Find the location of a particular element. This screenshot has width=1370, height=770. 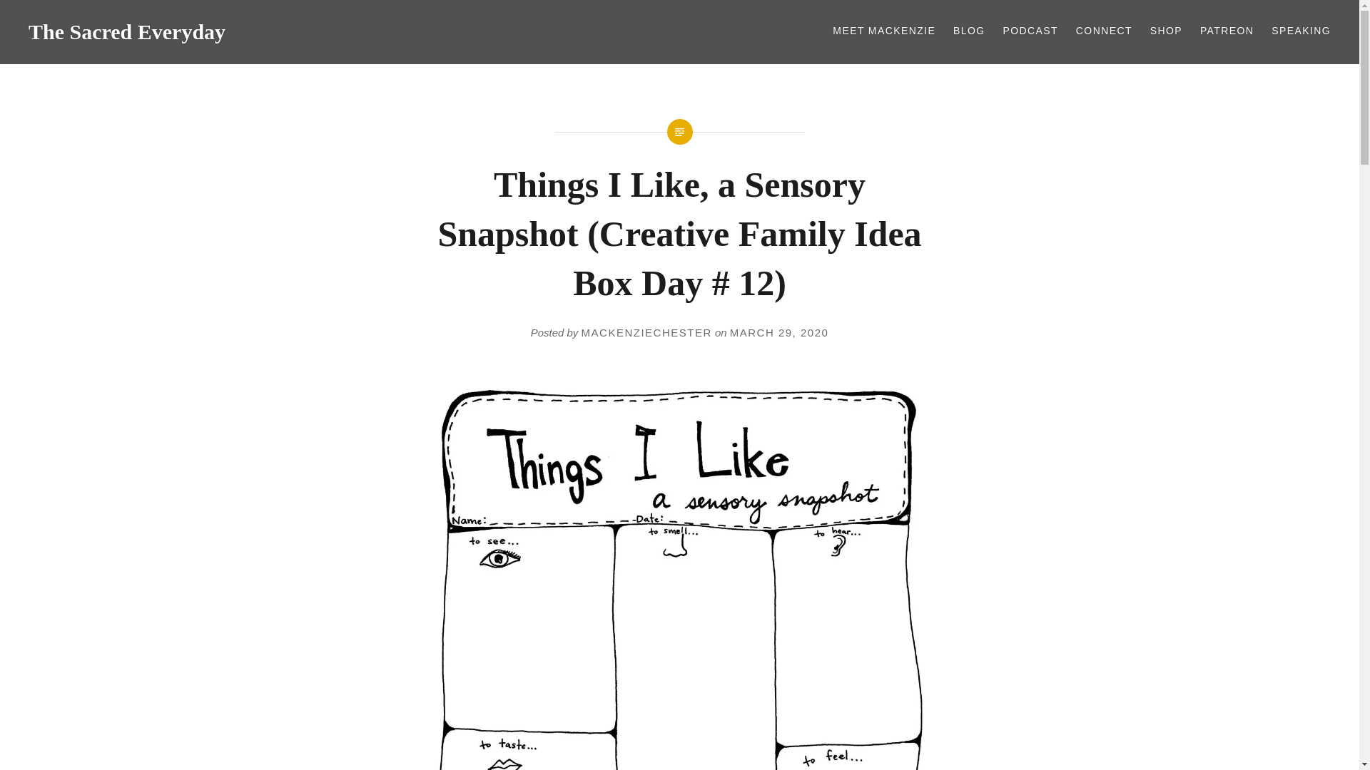

MARCH 29, 2020 is located at coordinates (779, 332).